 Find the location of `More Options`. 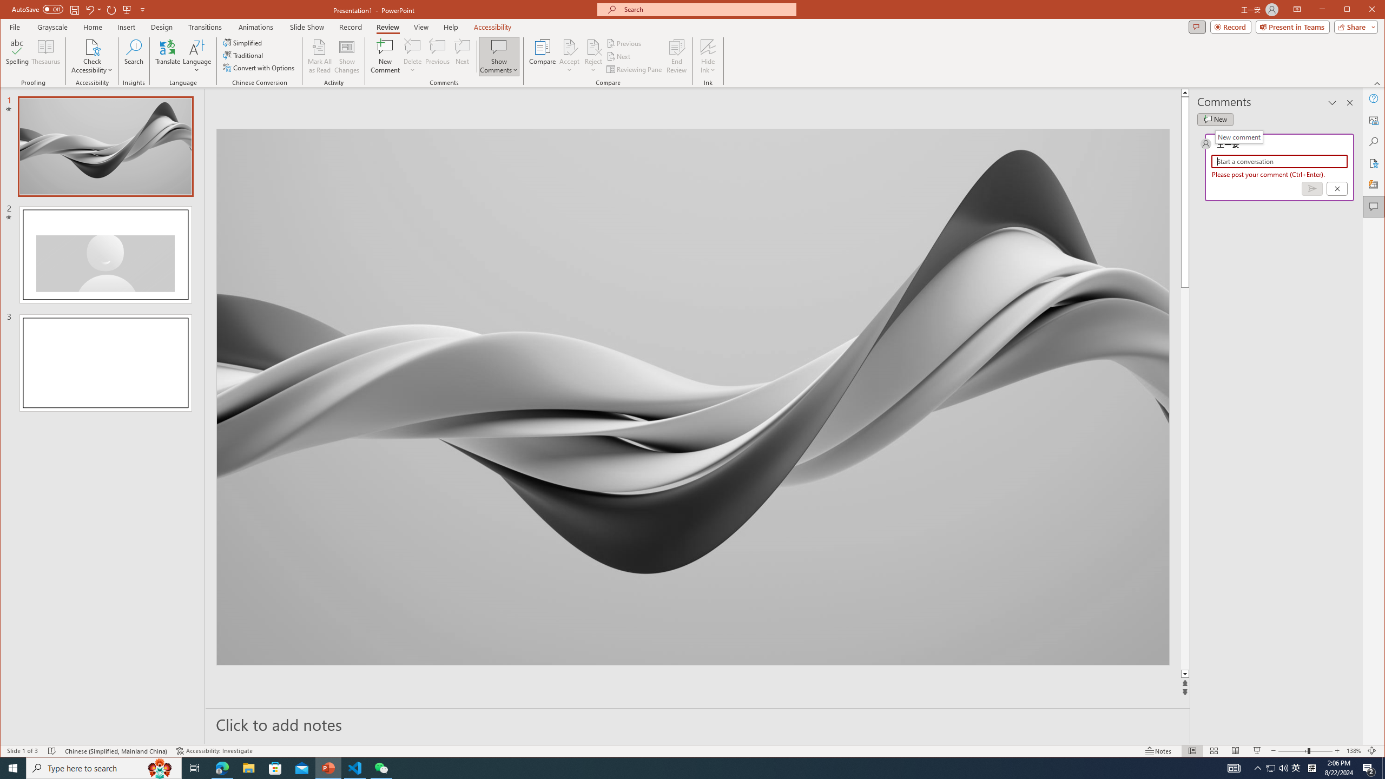

More Options is located at coordinates (708, 67).